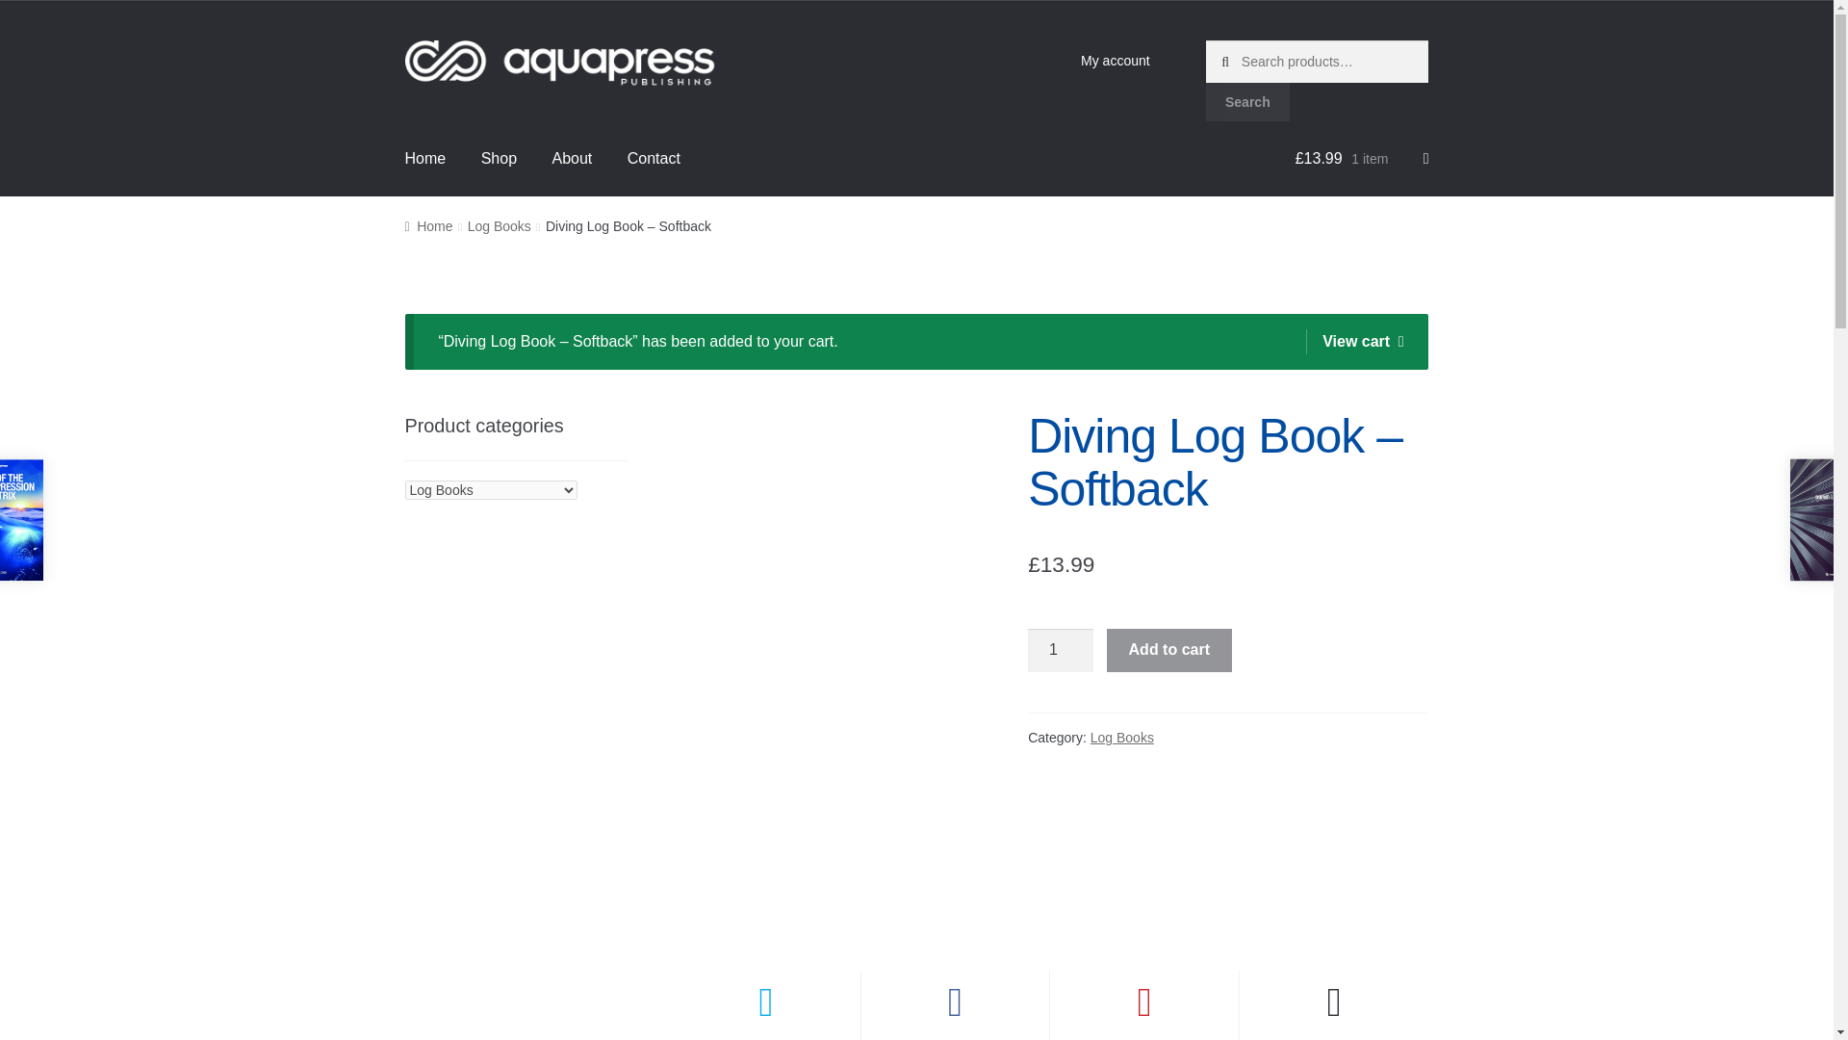 The height and width of the screenshot is (1040, 1848). What do you see at coordinates (766, 1005) in the screenshot?
I see `Share on Twitter` at bounding box center [766, 1005].